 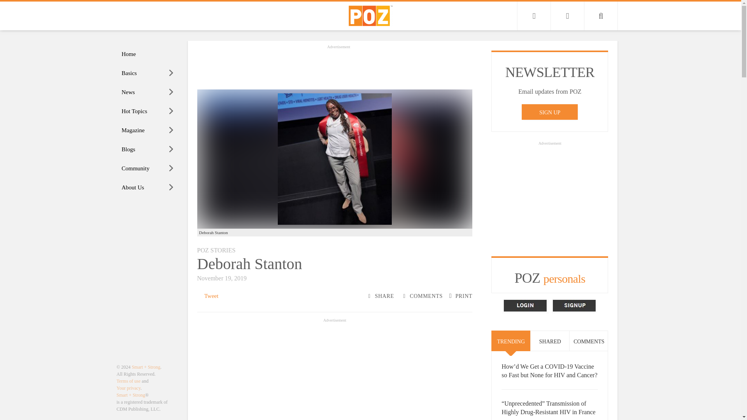 What do you see at coordinates (338, 68) in the screenshot?
I see `3rd party ad content` at bounding box center [338, 68].